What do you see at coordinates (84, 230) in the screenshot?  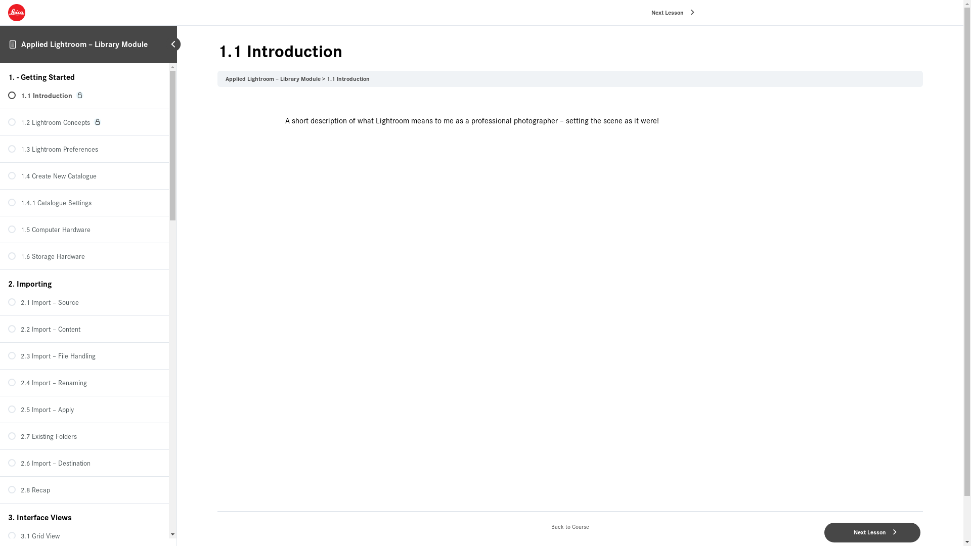 I see `1.5 Computer Hardware` at bounding box center [84, 230].